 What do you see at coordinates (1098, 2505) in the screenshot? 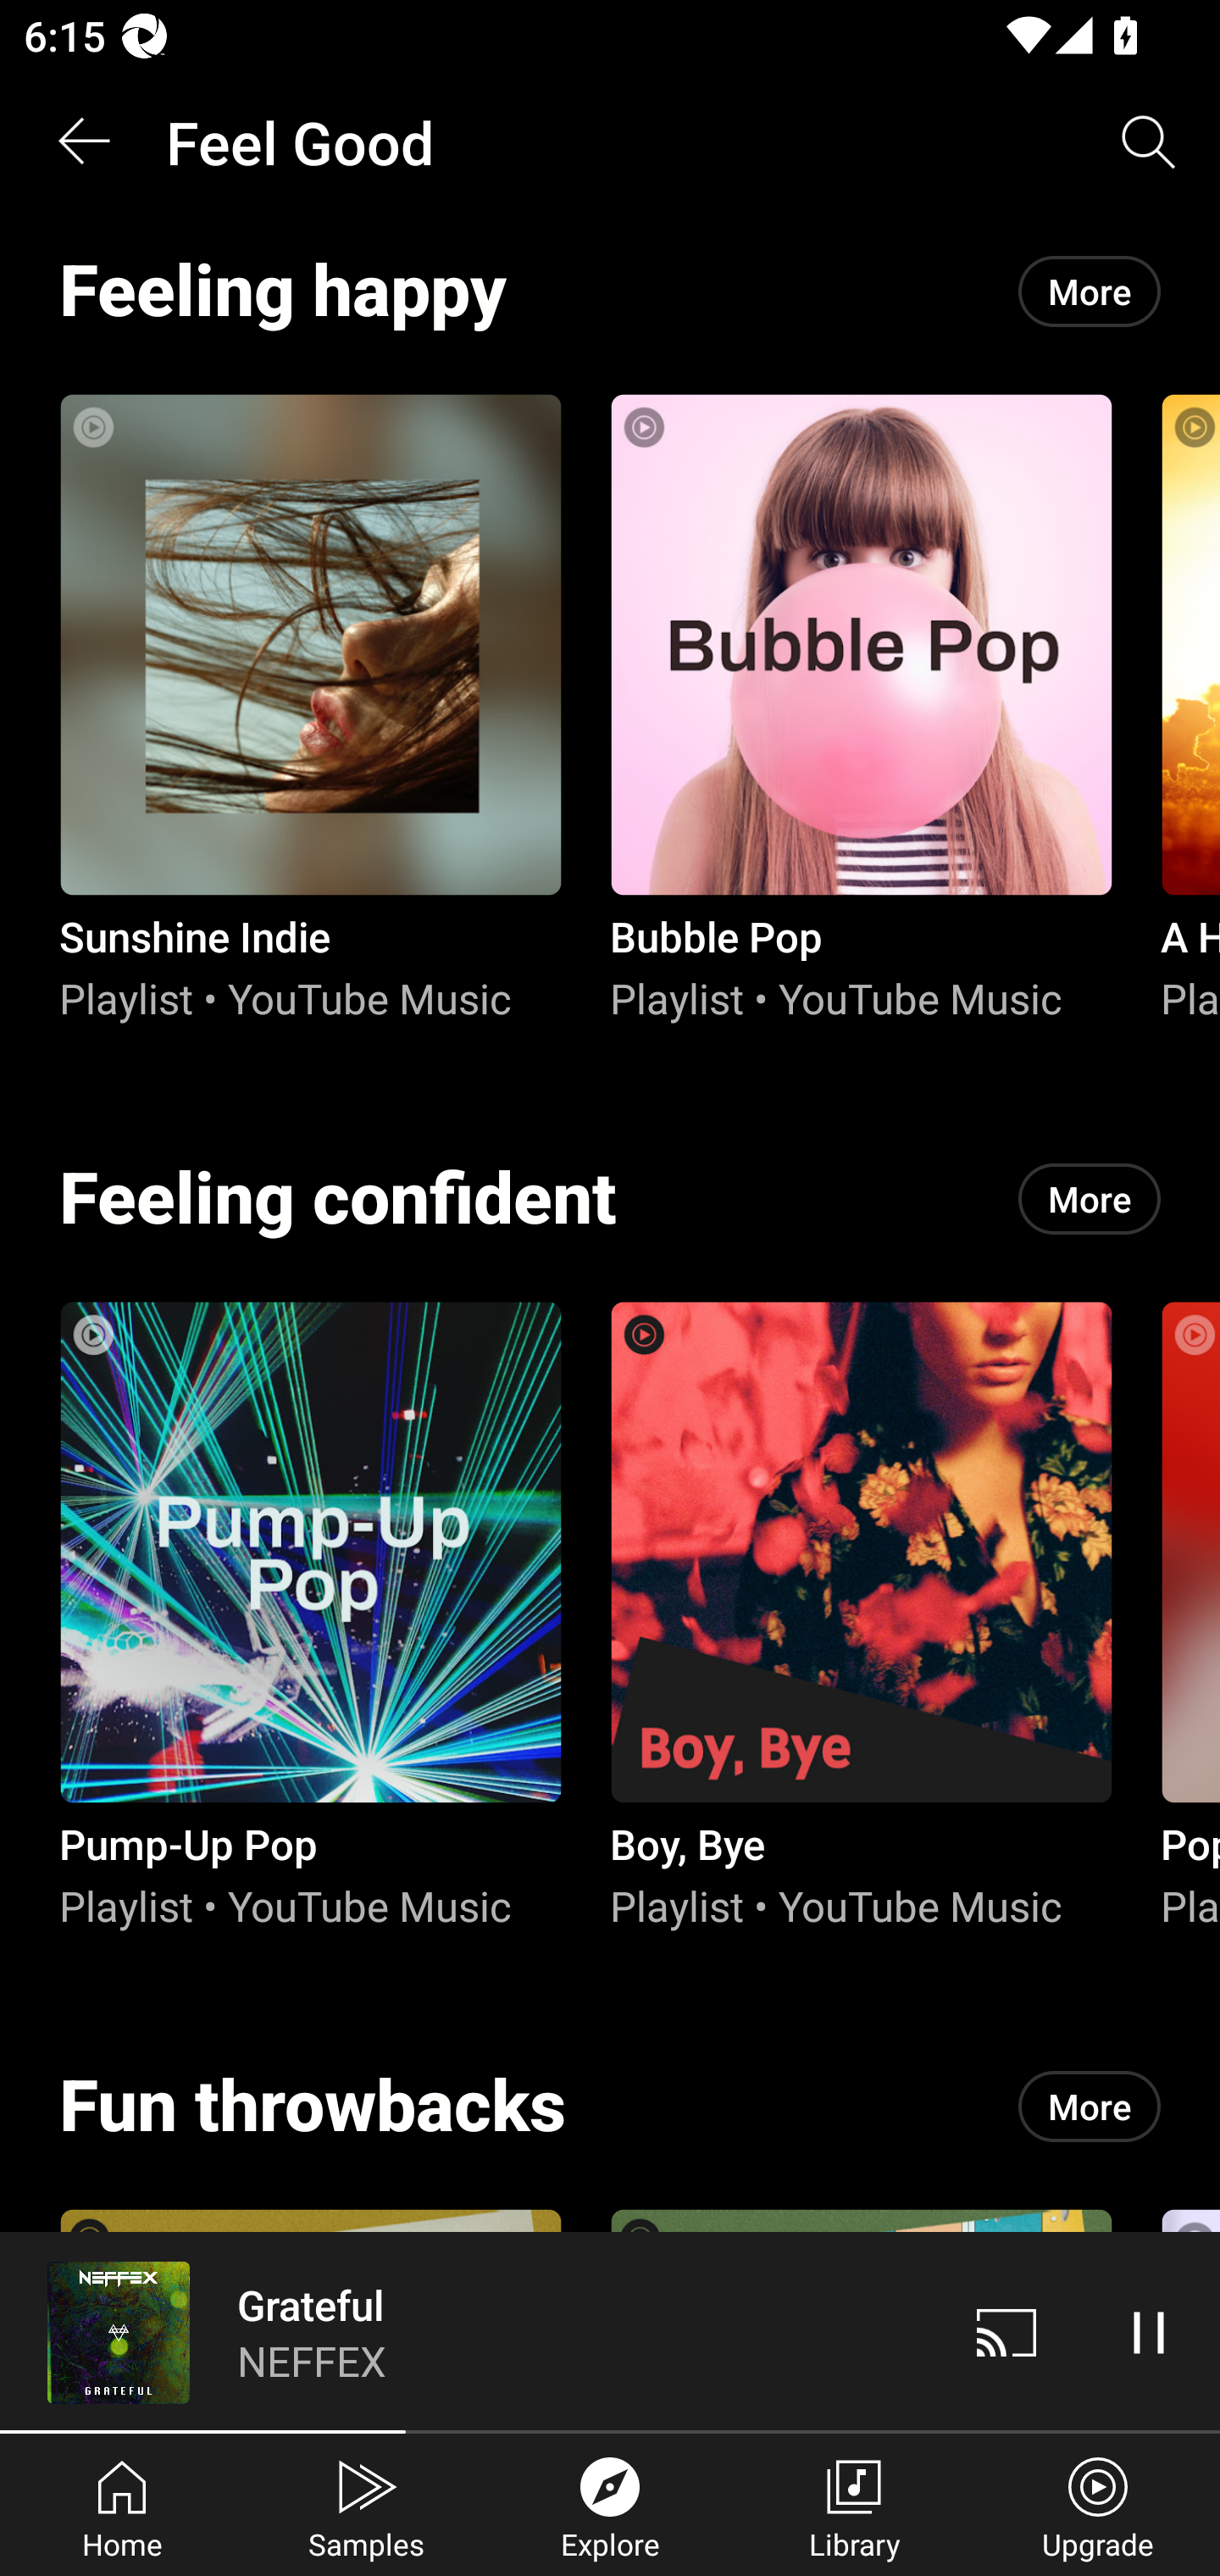
I see `Upgrade` at bounding box center [1098, 2505].